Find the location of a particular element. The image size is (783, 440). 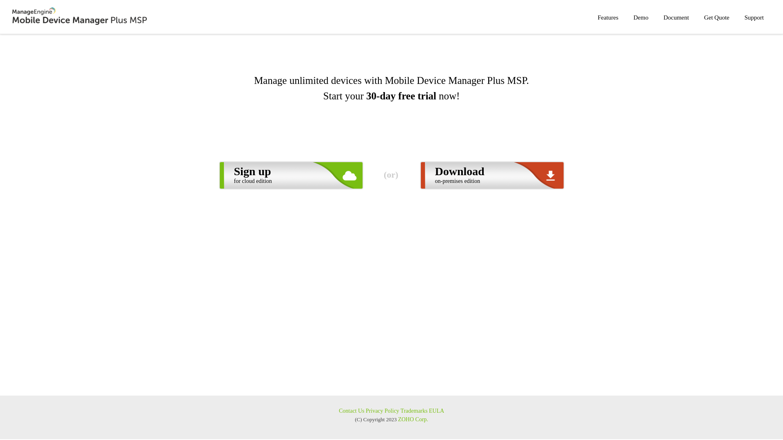

Support is located at coordinates (754, 18).